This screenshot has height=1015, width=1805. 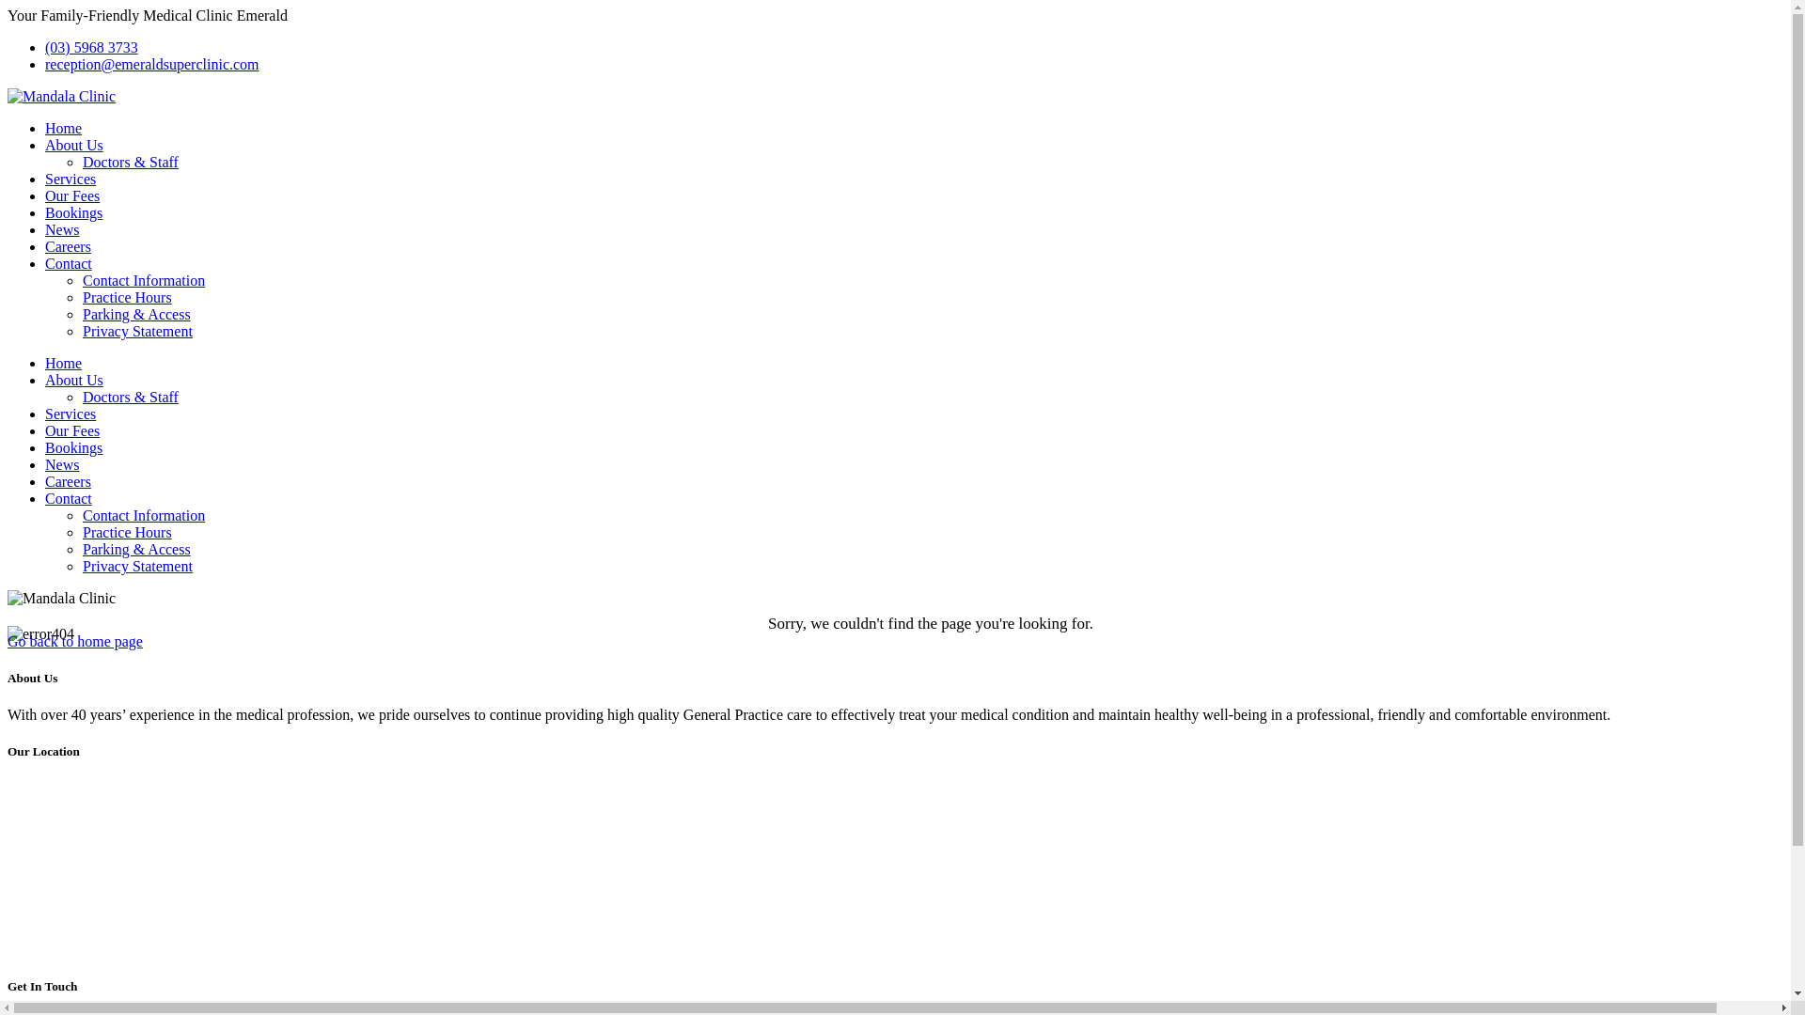 What do you see at coordinates (73, 447) in the screenshot?
I see `Bookings` at bounding box center [73, 447].